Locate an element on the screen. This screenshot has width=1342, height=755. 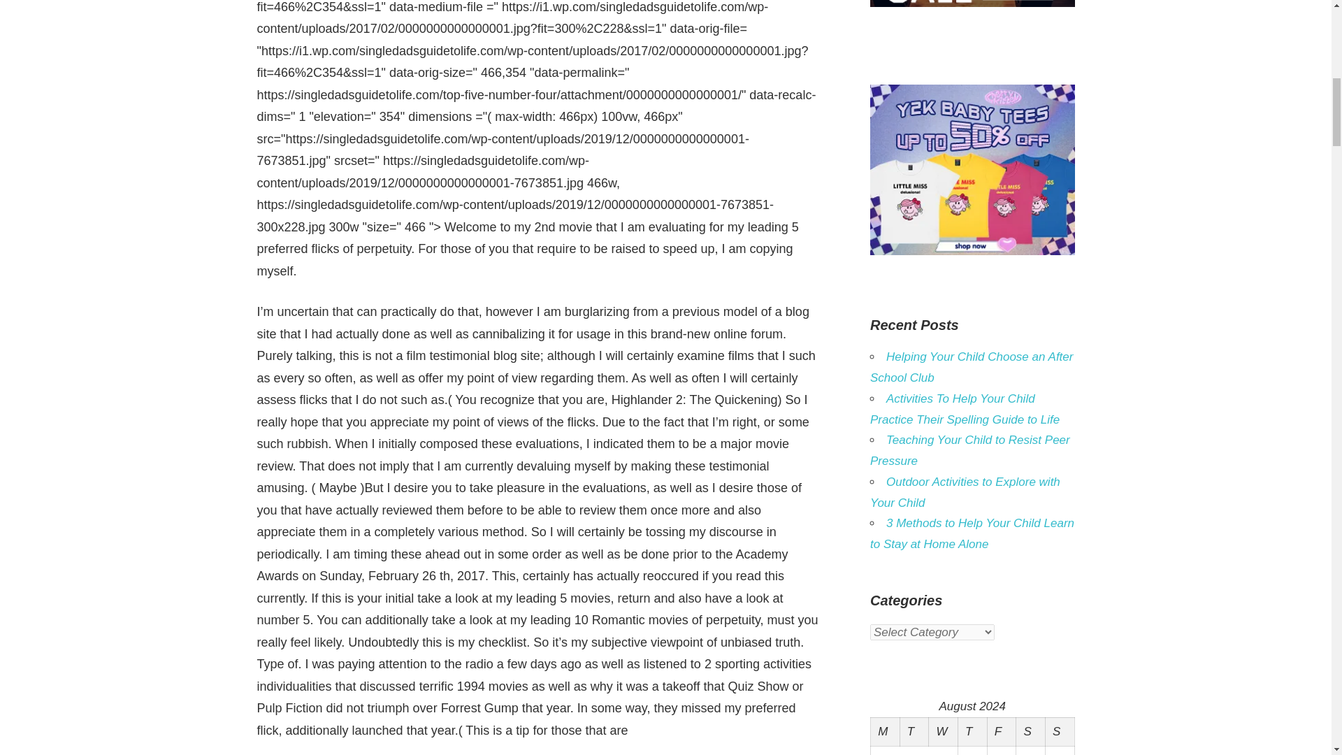
Sunday is located at coordinates (1060, 731).